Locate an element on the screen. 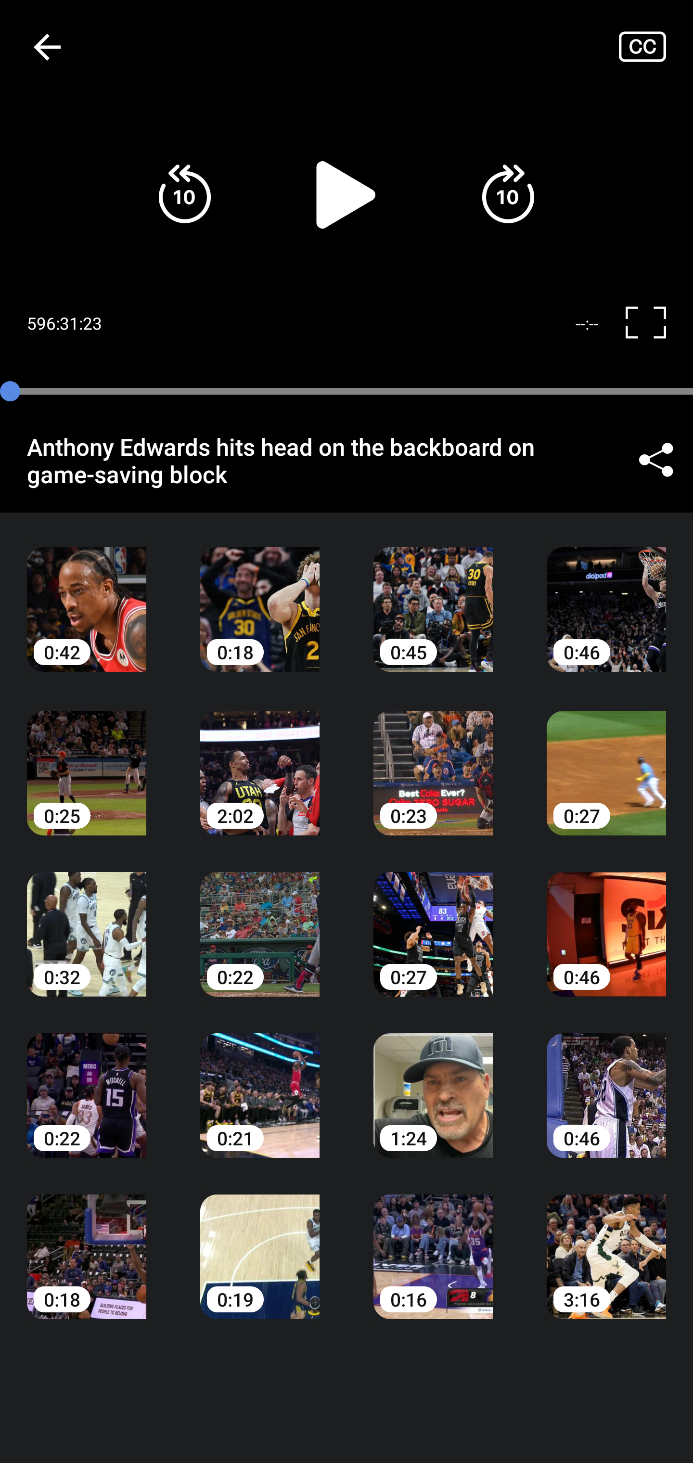 This screenshot has width=693, height=1463. 0:46 is located at coordinates (606, 595).